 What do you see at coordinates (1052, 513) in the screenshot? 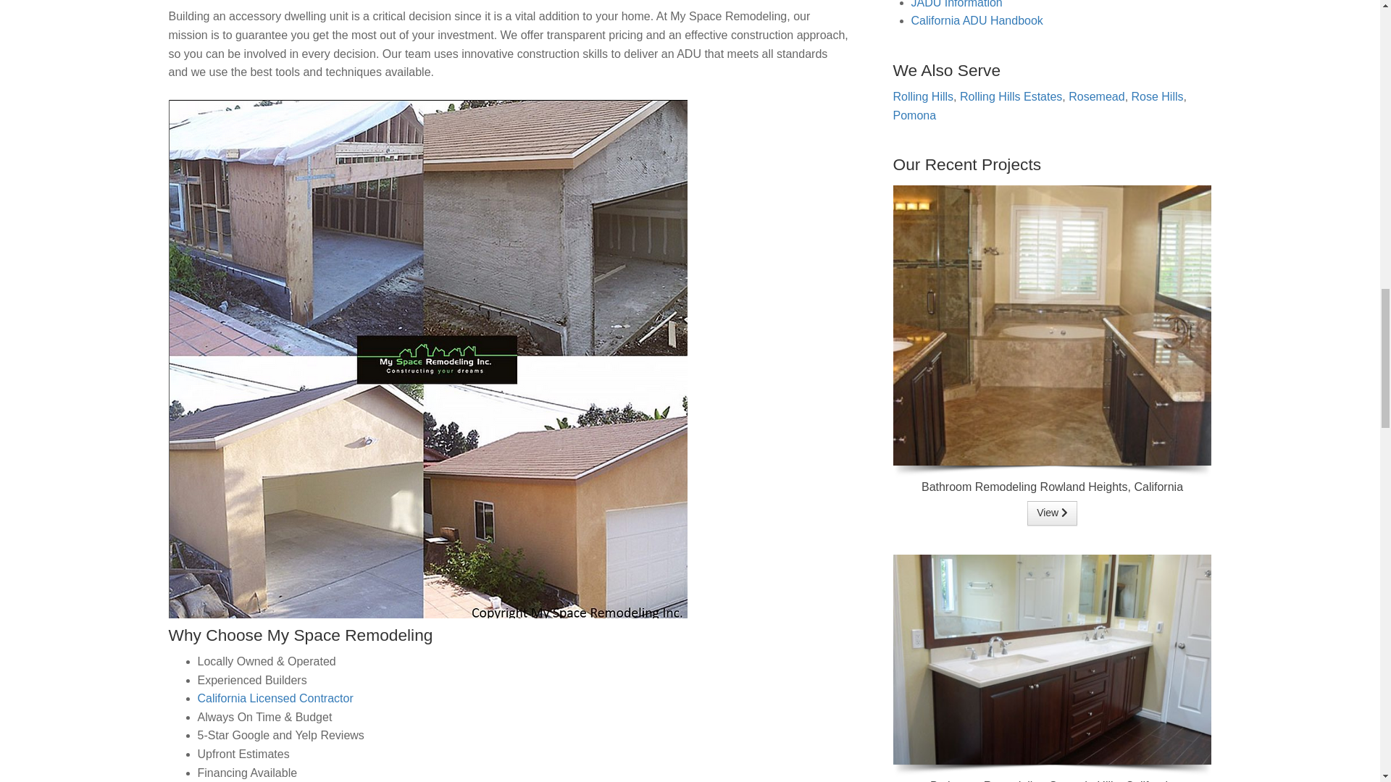
I see `Bathroom Remodeling Rowland Heights, California` at bounding box center [1052, 513].